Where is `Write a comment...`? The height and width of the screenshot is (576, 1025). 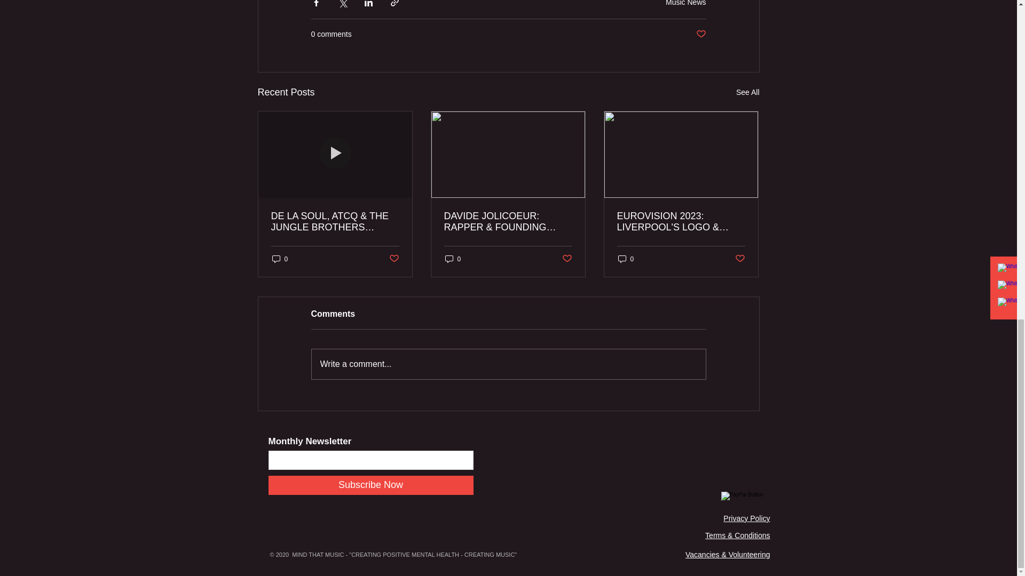 Write a comment... is located at coordinates (508, 364).